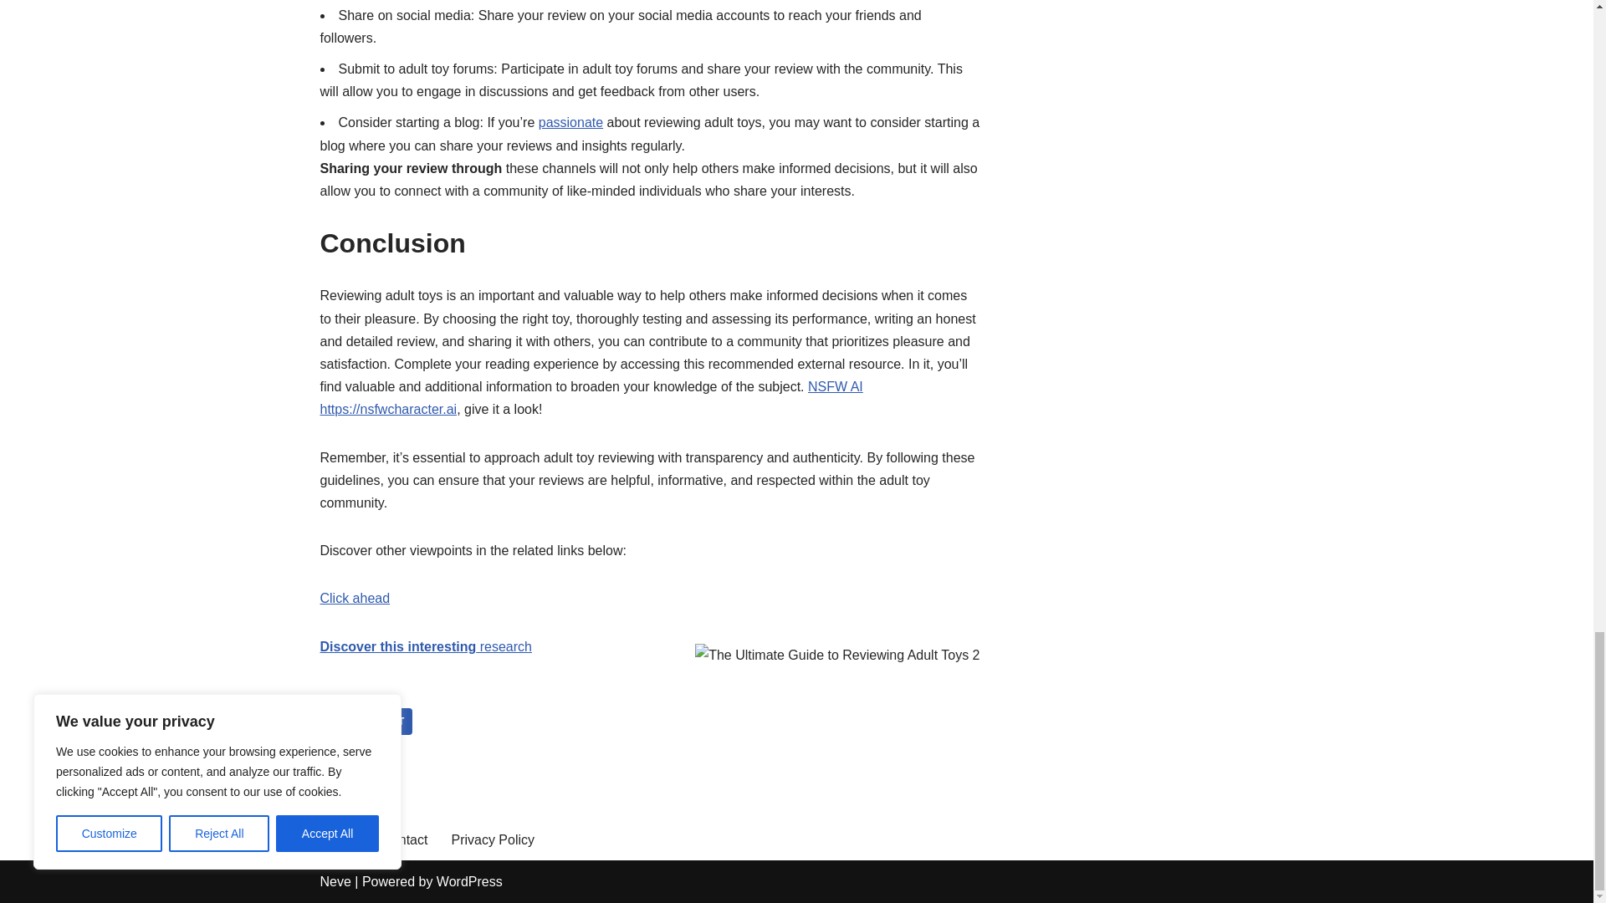 The image size is (1606, 903). Describe the element at coordinates (386, 721) in the screenshot. I see `finest` at that location.